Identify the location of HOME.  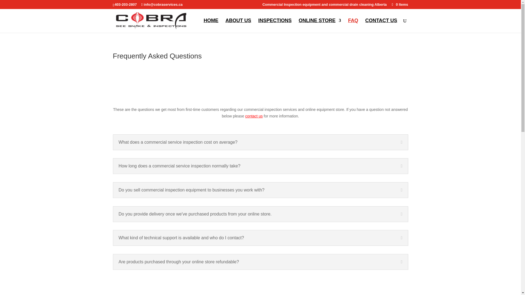
(211, 26).